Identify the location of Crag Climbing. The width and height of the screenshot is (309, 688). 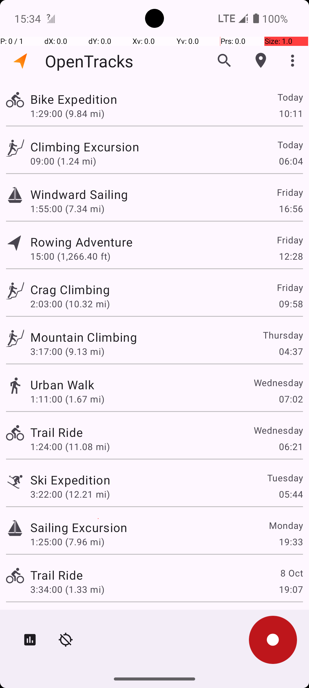
(70, 290).